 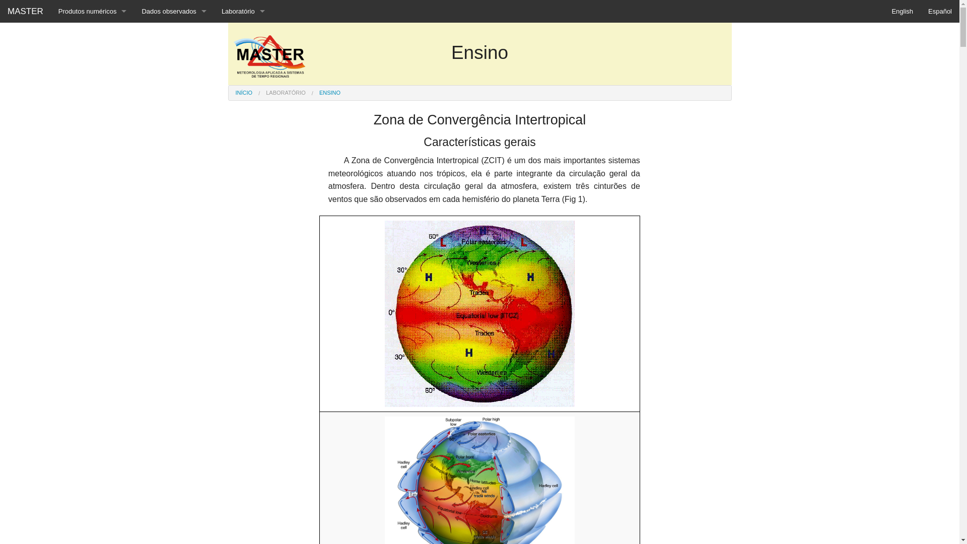 I want to click on Artigos, so click(x=243, y=102).